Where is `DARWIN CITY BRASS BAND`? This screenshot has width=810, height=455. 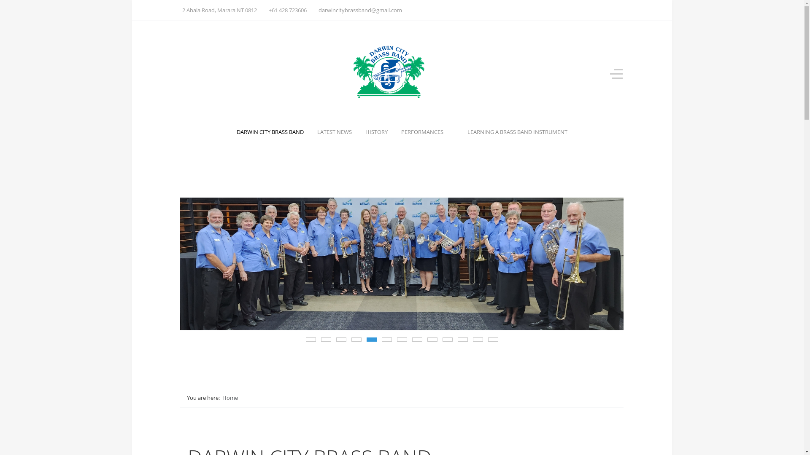 DARWIN CITY BRASS BAND is located at coordinates (270, 132).